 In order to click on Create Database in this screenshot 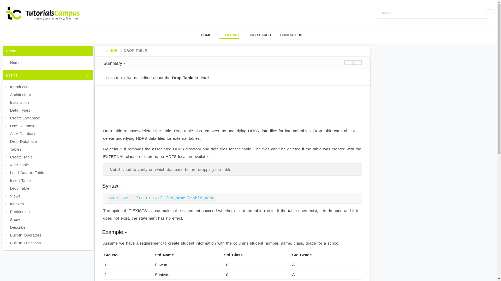, I will do `click(48, 117)`.